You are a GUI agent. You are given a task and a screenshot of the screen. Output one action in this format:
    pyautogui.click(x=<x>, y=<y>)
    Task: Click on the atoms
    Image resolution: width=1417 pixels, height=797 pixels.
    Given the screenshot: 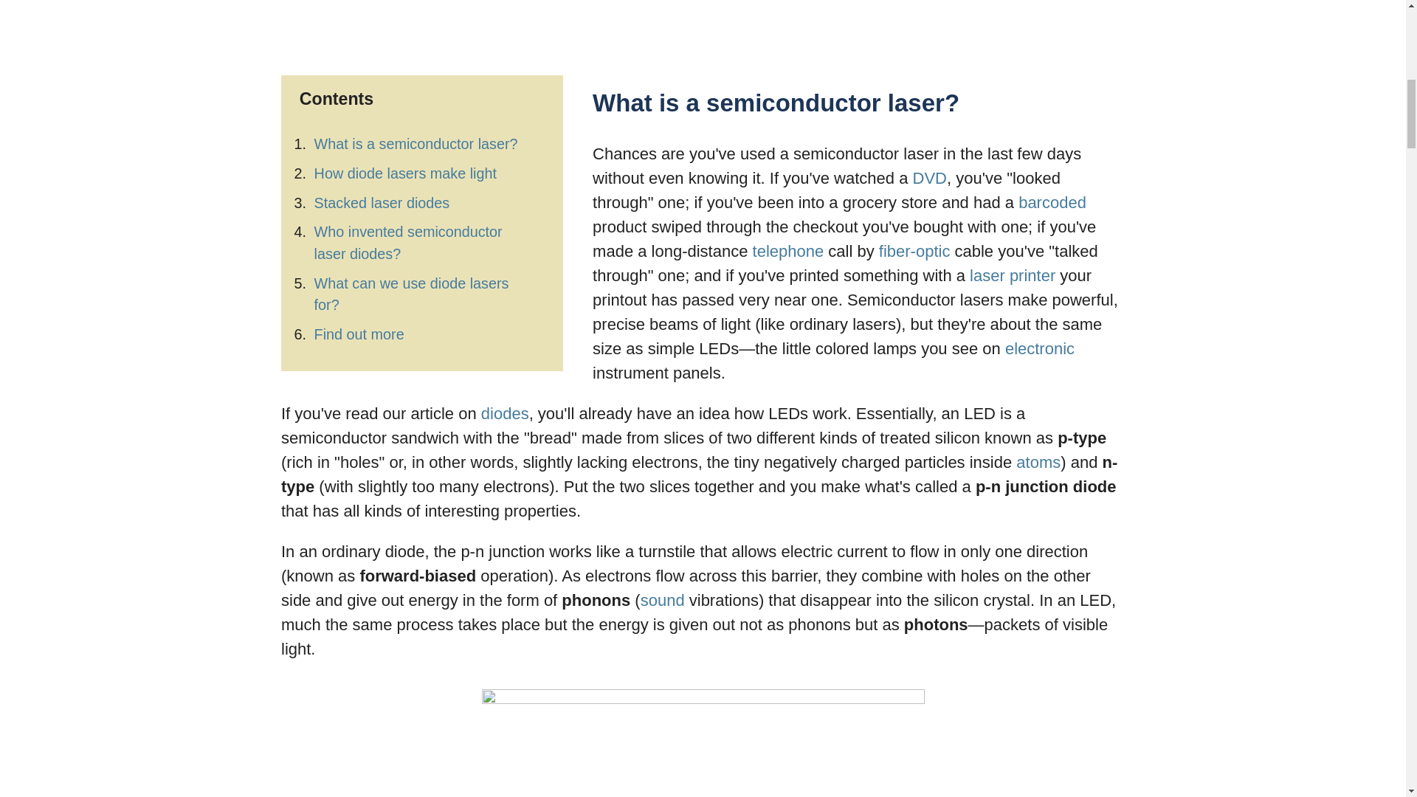 What is the action you would take?
    pyautogui.click(x=1038, y=462)
    